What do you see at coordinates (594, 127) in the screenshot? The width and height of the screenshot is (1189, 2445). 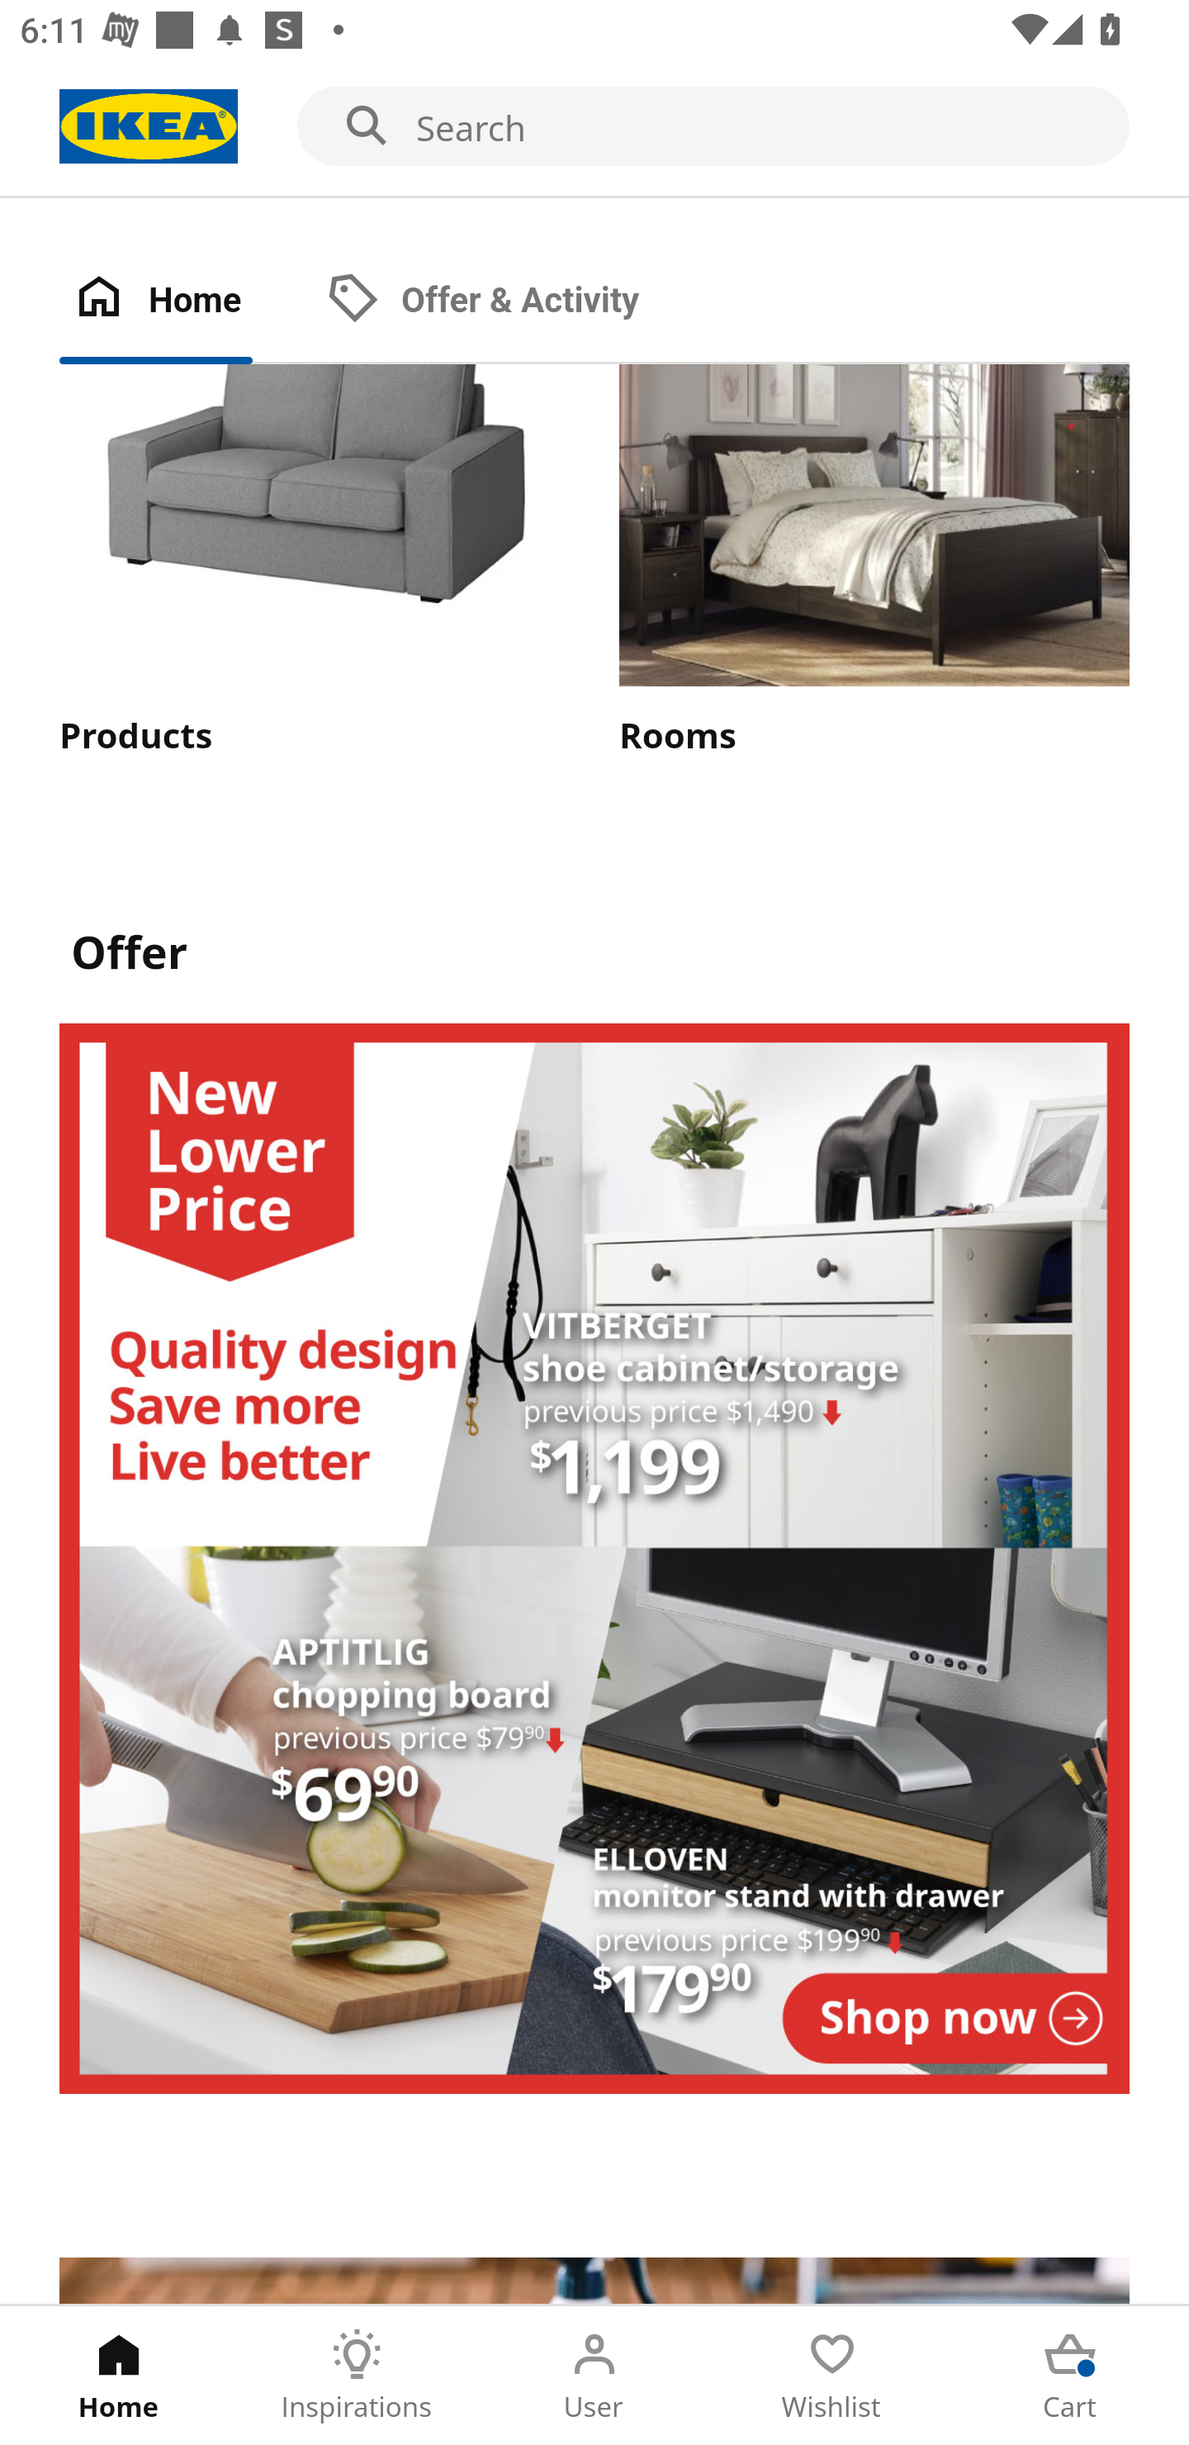 I see `Search` at bounding box center [594, 127].